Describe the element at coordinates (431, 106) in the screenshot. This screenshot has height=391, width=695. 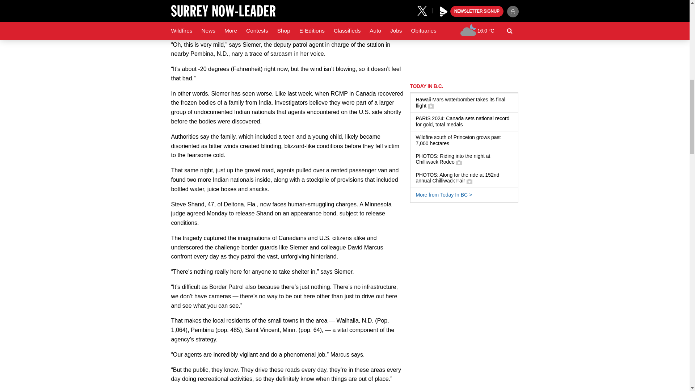
I see `Has a gallery` at that location.